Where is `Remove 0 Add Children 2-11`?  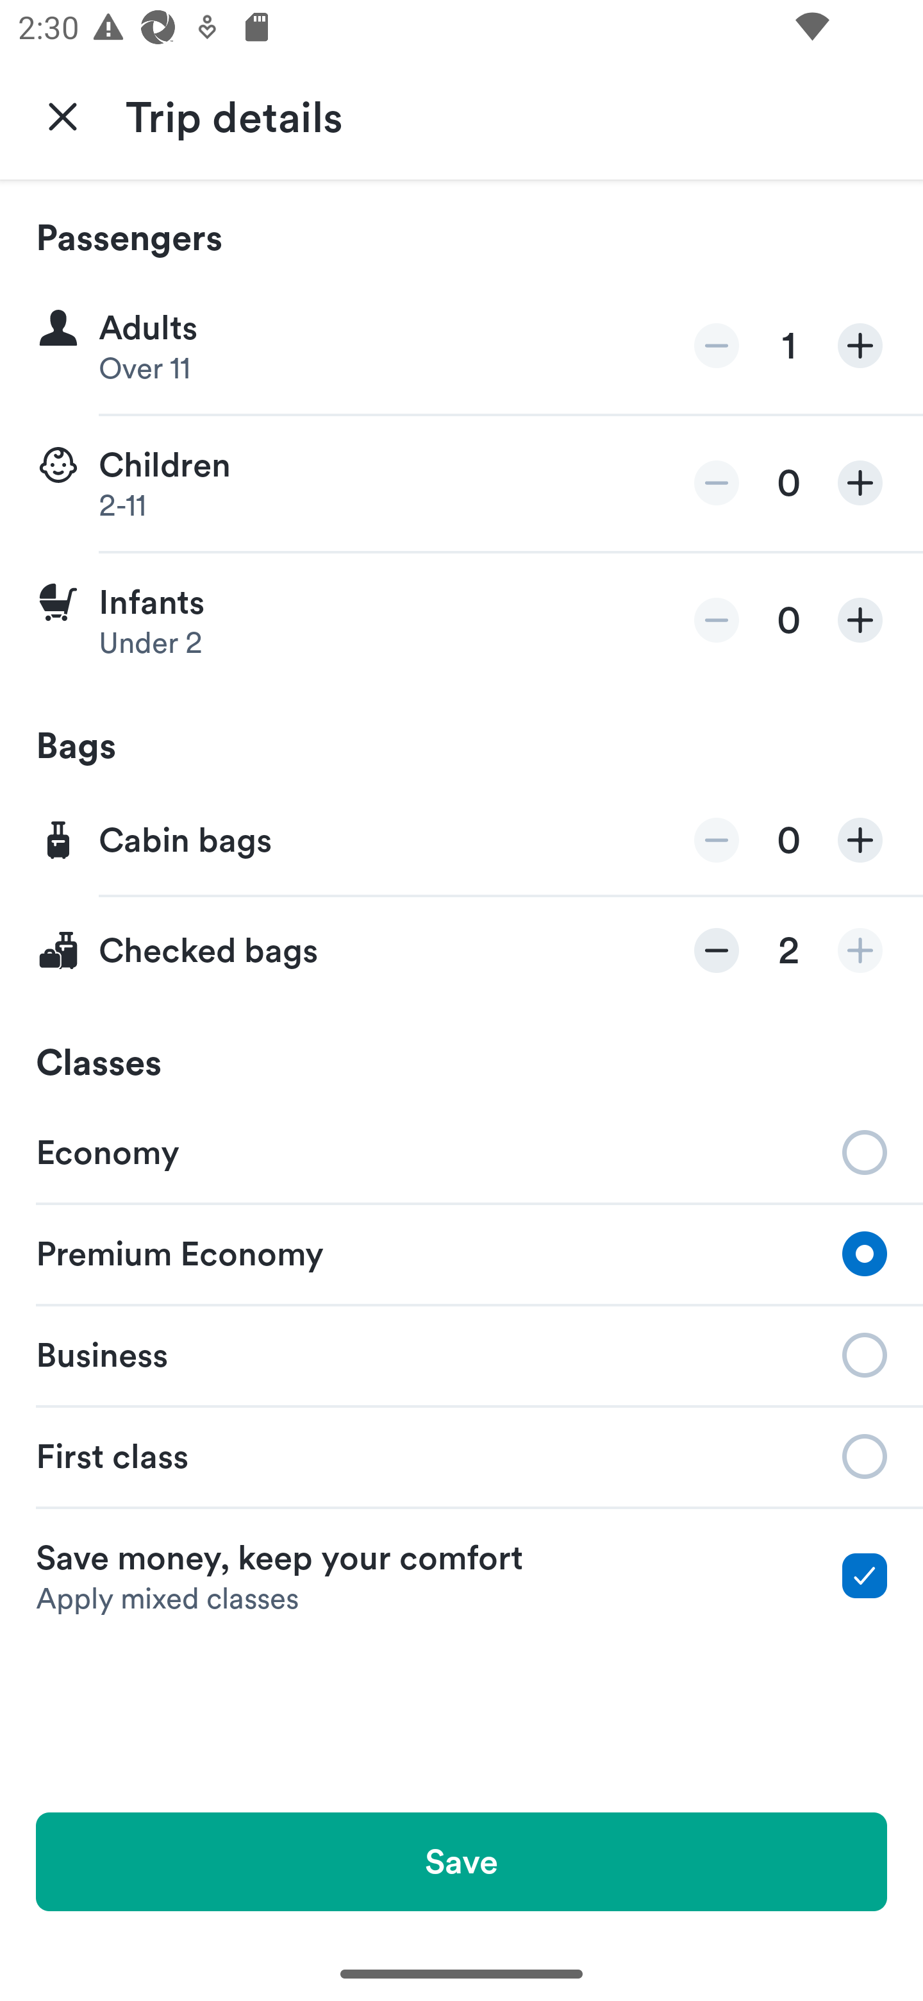 Remove 0 Add Children 2-11 is located at coordinates (462, 484).